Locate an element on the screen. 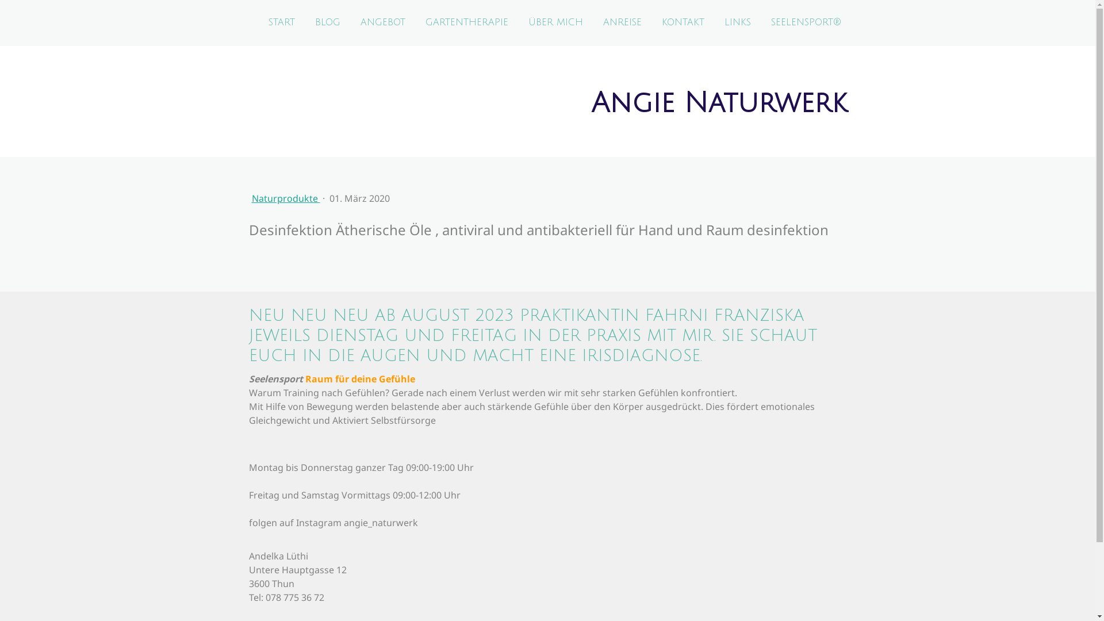  ANREISE is located at coordinates (622, 23).